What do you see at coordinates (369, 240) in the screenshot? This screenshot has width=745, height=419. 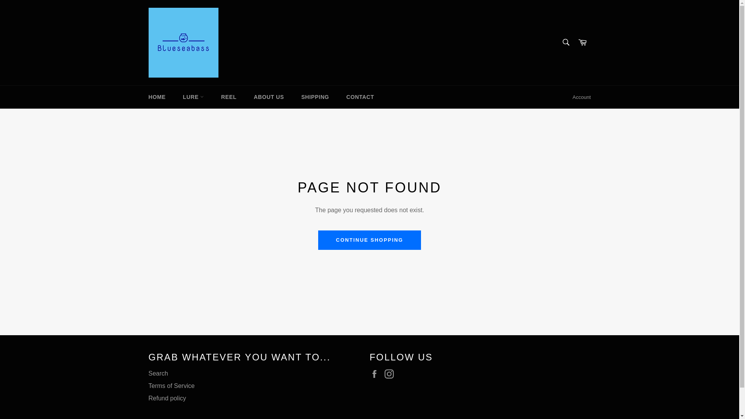 I see `CONTINUE SHOPPING` at bounding box center [369, 240].